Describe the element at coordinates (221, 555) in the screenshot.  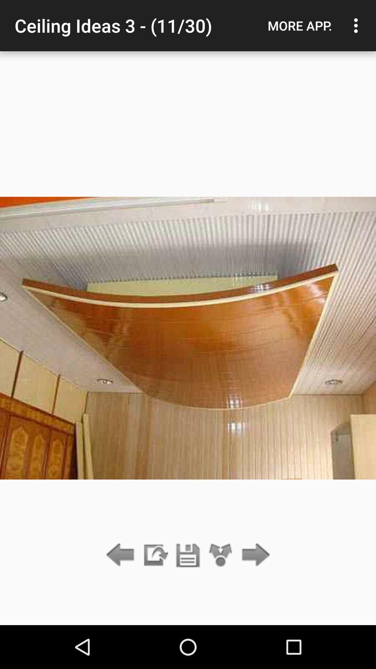
I see `tap icon below the ceiling ideas 3 app` at that location.